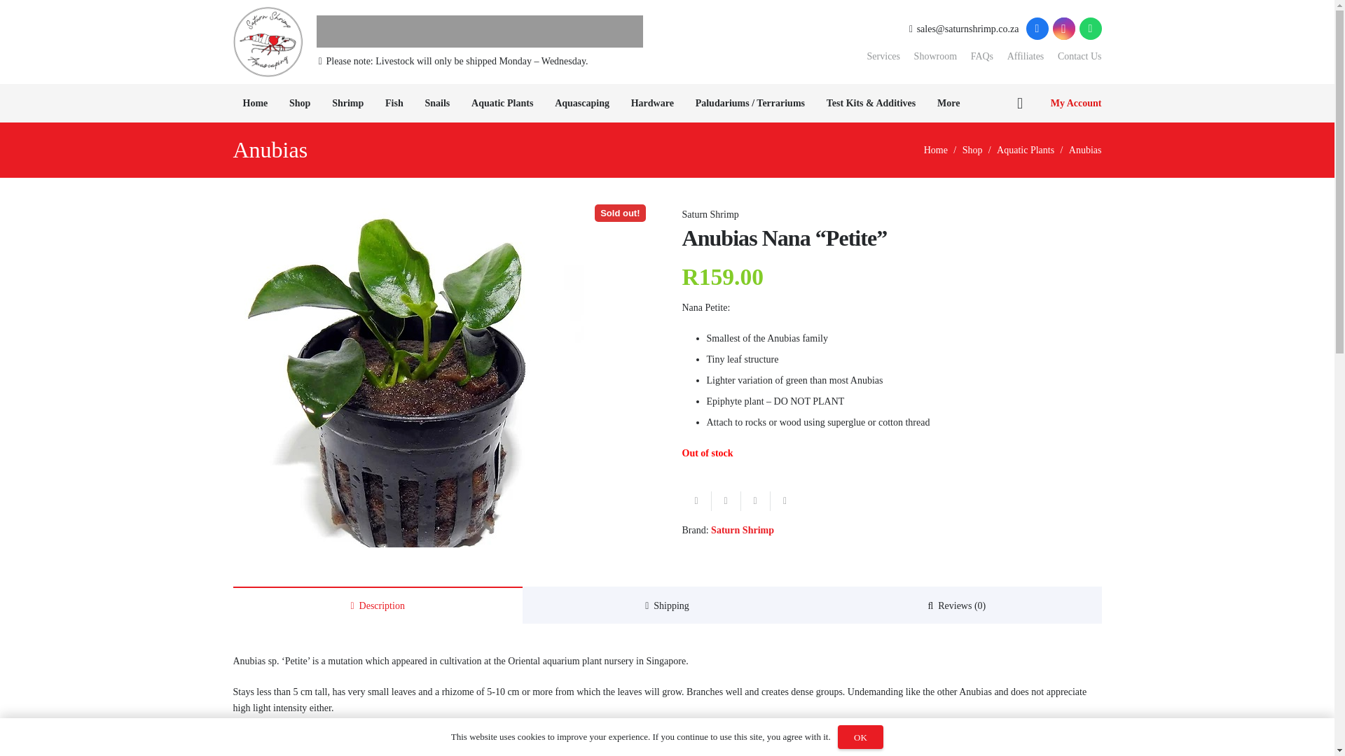 Image resolution: width=1345 pixels, height=756 pixels. I want to click on Email this, so click(696, 501).